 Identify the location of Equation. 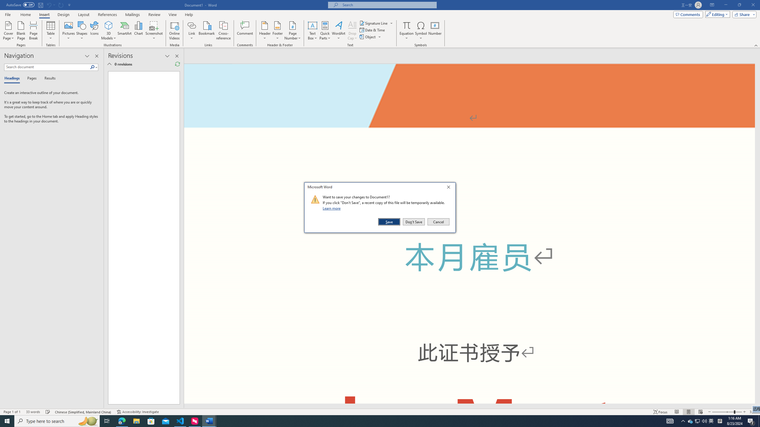
(711, 421).